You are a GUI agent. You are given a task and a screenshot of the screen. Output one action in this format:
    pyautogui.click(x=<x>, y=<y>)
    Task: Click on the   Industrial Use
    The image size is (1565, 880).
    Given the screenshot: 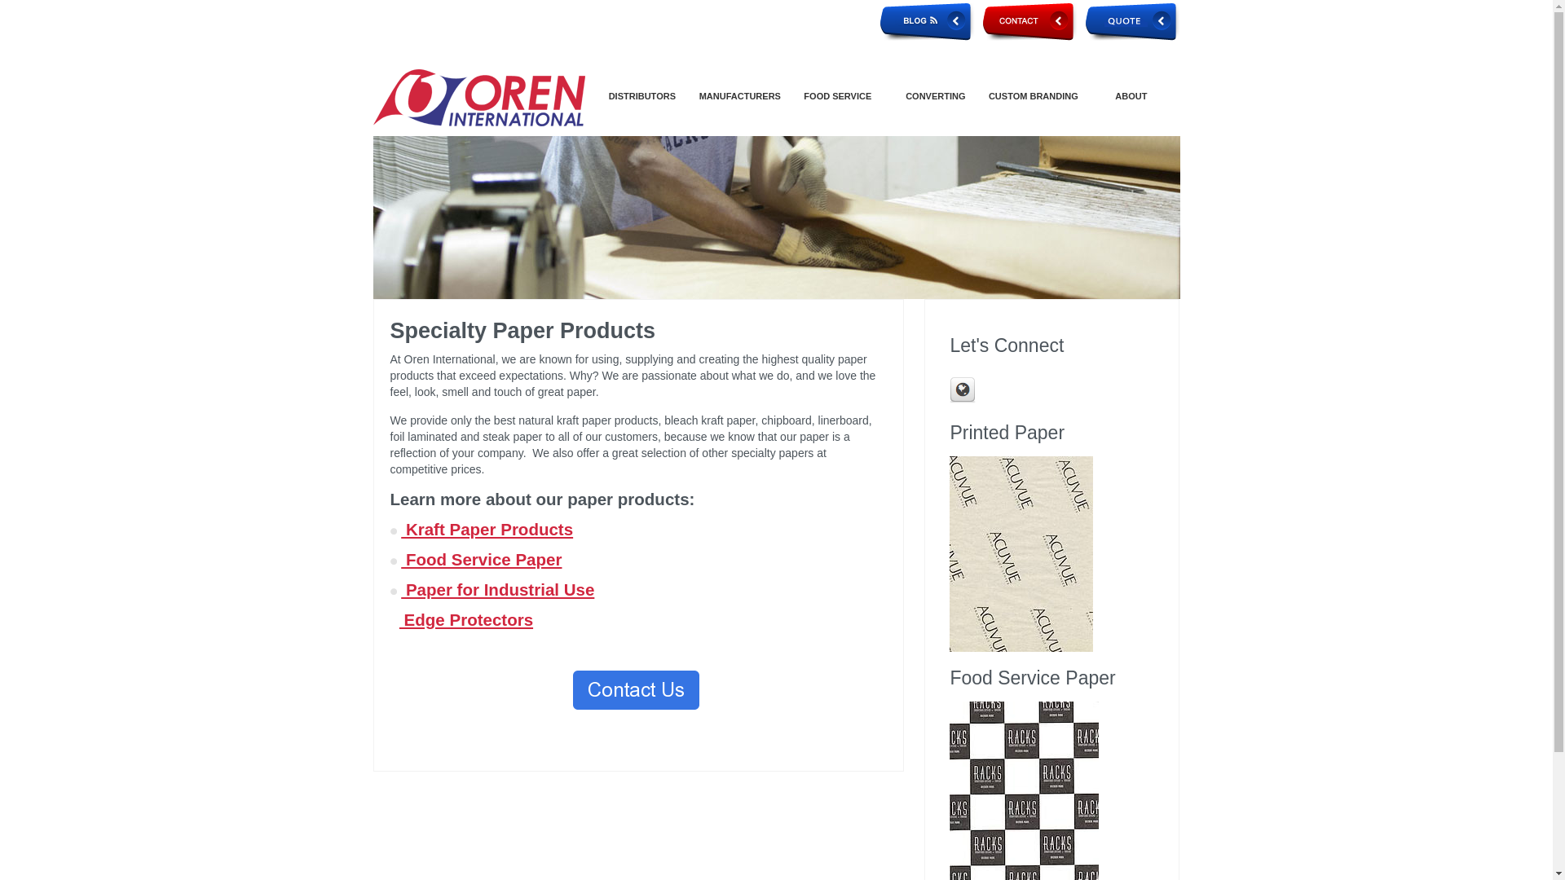 What is the action you would take?
    pyautogui.click(x=497, y=589)
    